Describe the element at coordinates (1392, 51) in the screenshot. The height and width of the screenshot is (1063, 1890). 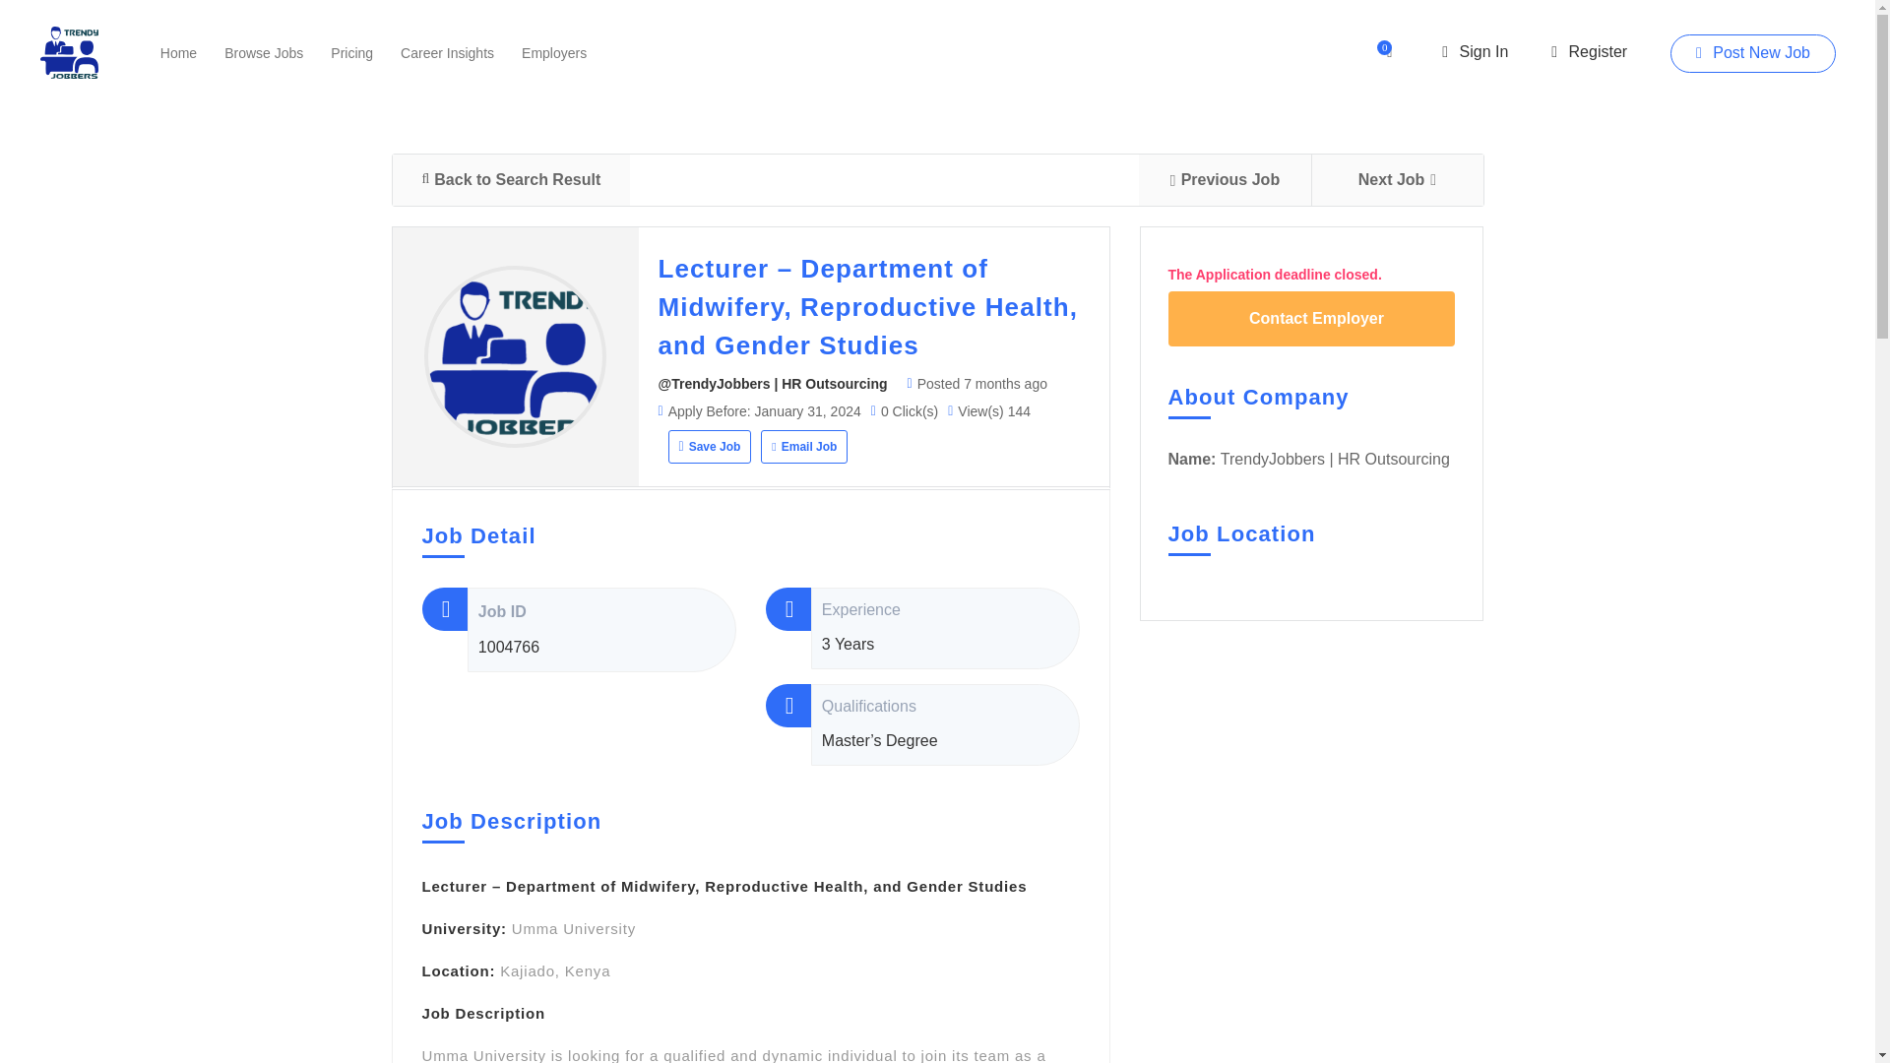
I see `0` at that location.